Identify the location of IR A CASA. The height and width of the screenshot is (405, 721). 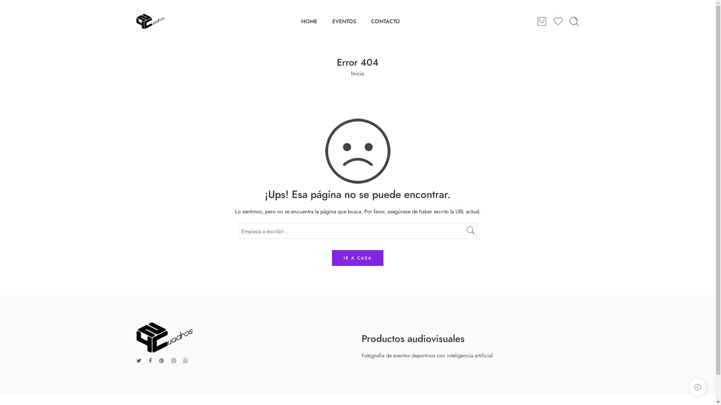
(357, 258).